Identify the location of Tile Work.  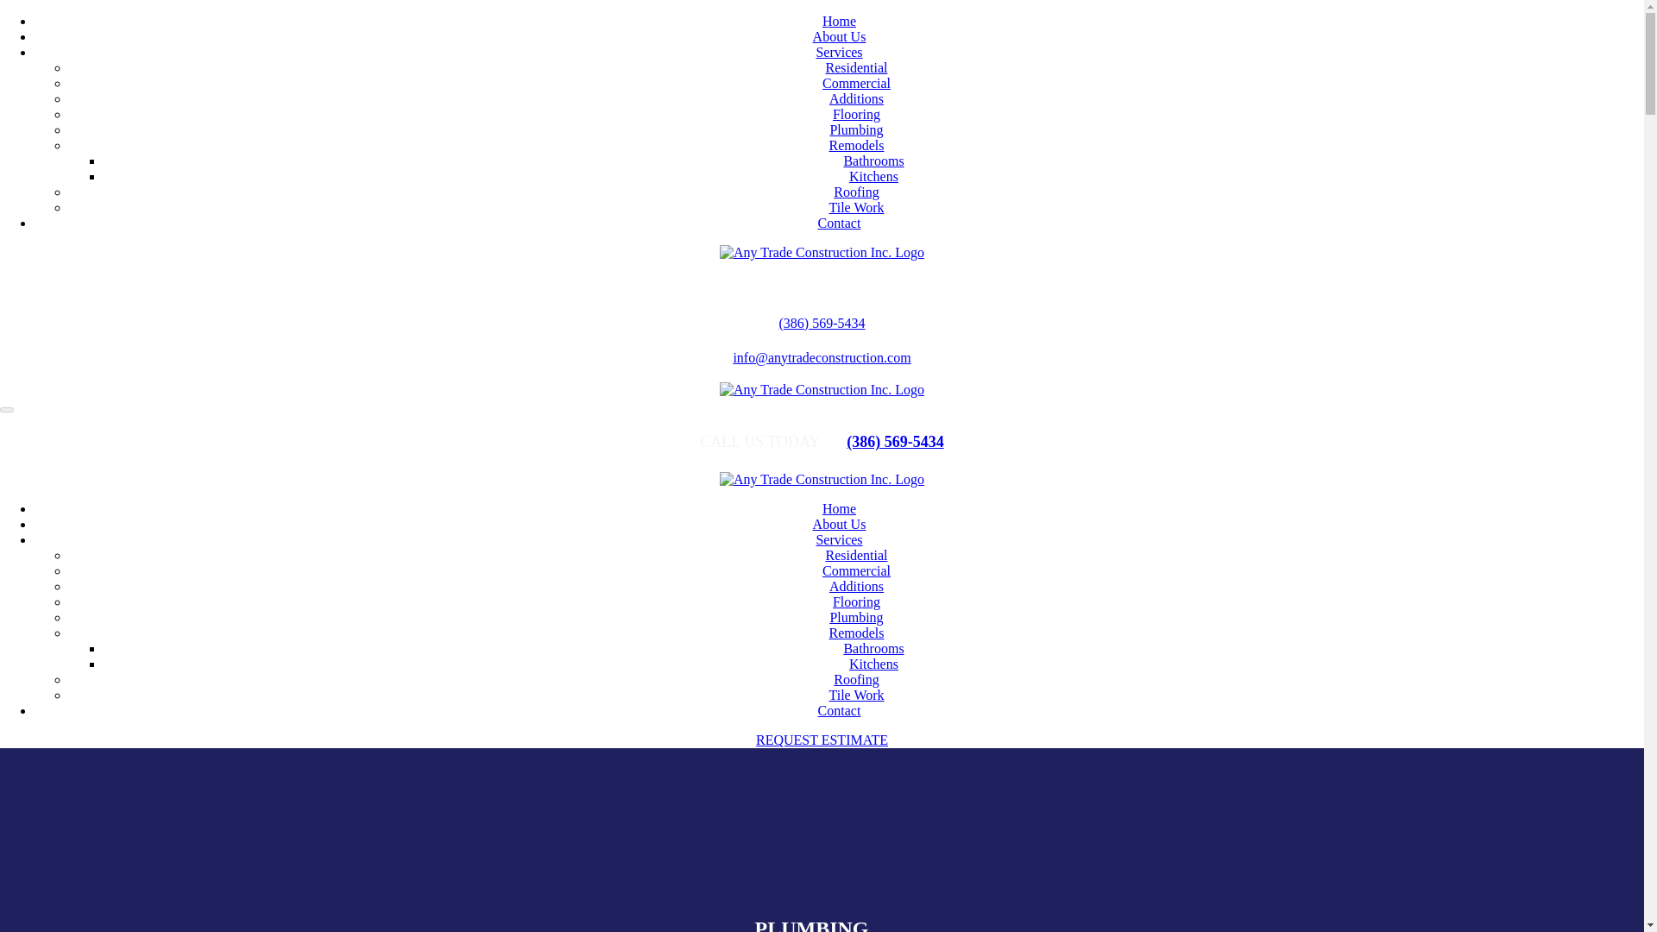
(856, 696).